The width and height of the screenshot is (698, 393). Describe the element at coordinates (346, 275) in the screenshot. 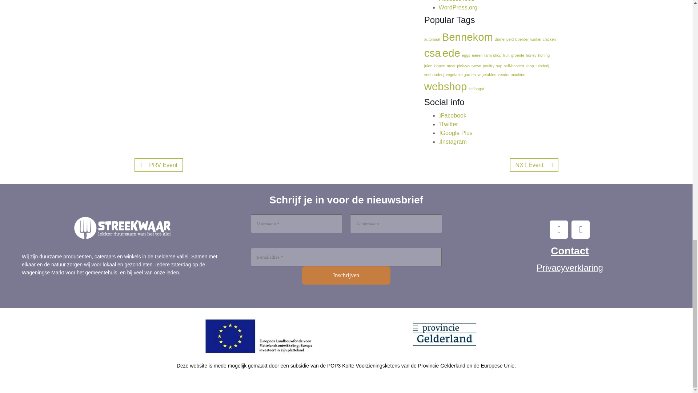

I see `Inschrijven` at that location.